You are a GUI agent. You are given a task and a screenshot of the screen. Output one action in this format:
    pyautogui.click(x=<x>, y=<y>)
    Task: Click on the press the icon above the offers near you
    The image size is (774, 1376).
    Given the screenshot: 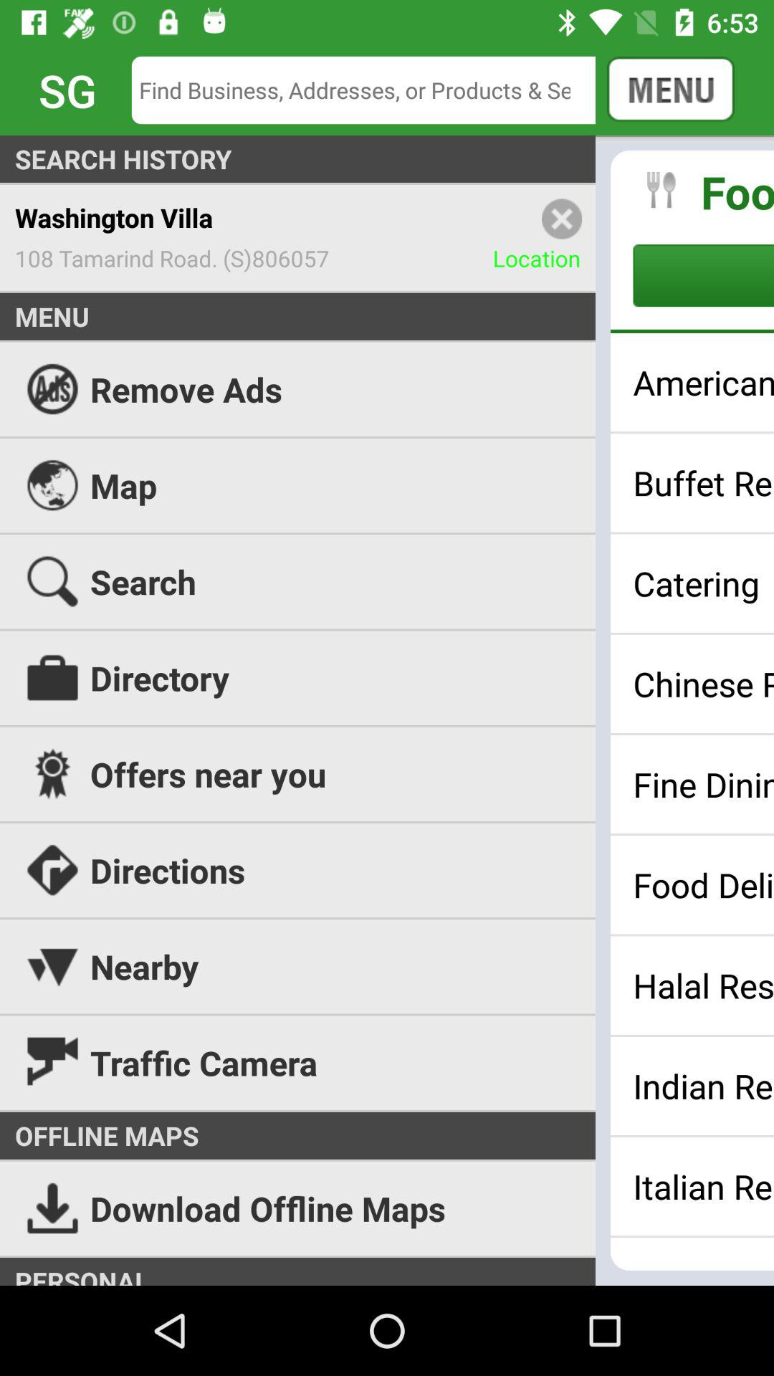 What is the action you would take?
    pyautogui.click(x=704, y=684)
    